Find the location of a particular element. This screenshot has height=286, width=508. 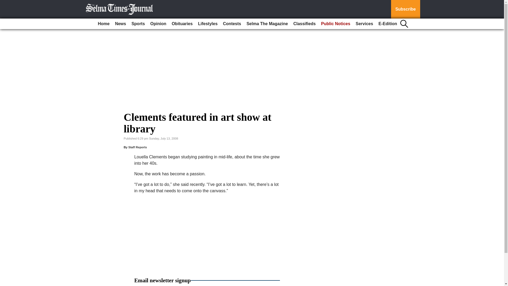

Sports is located at coordinates (138, 24).